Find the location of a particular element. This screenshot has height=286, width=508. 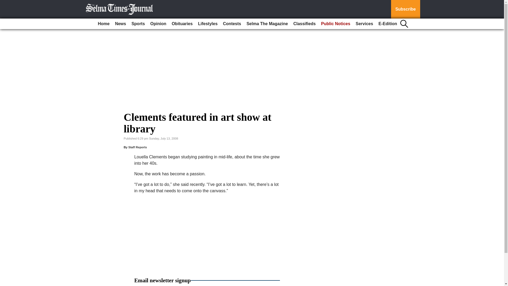

Sports is located at coordinates (138, 24).